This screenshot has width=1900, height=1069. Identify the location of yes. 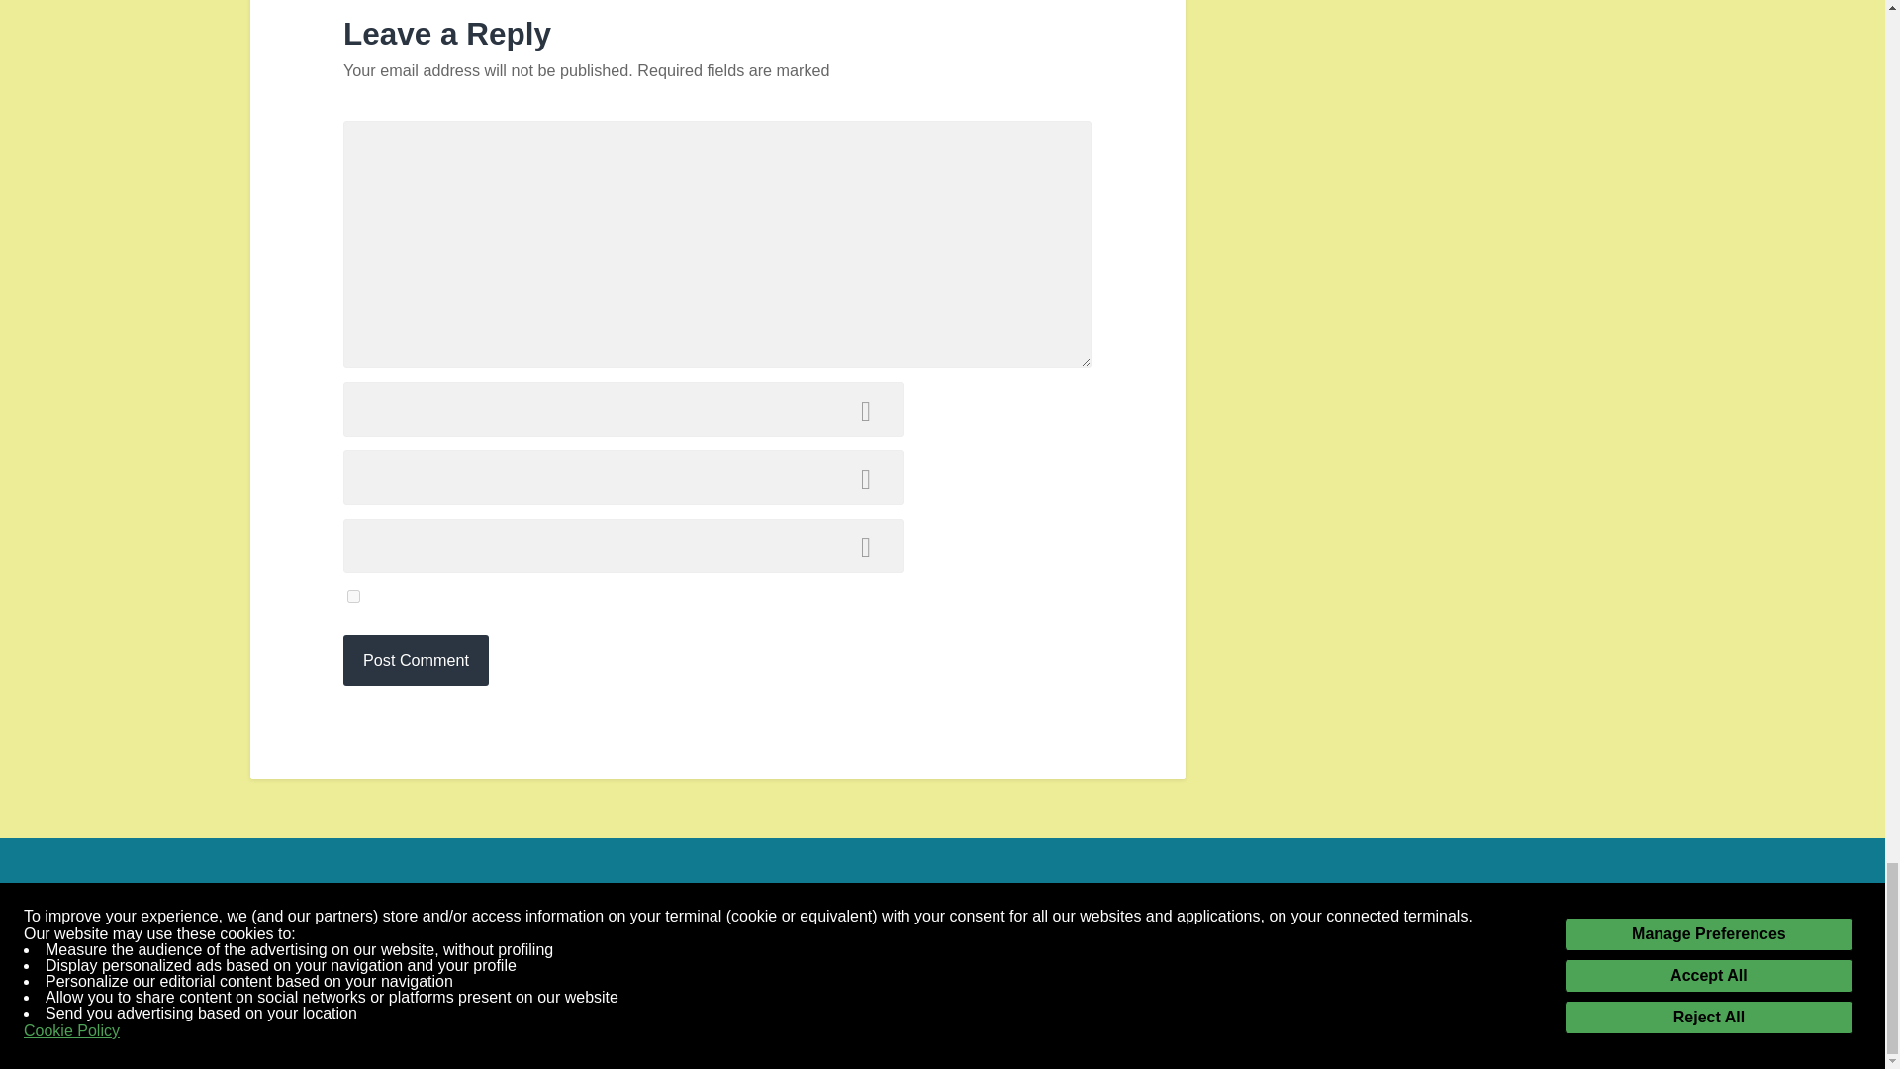
(354, 596).